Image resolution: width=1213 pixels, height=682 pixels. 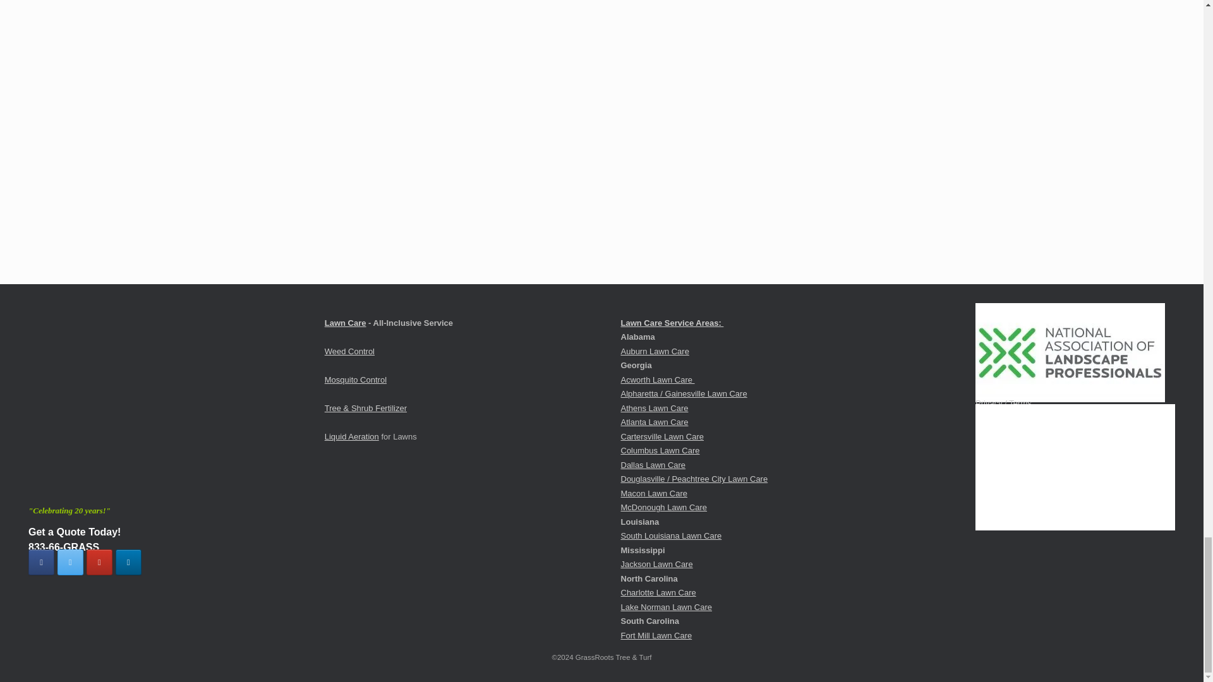 I want to click on Georgia Agriculture and Service, so click(x=1060, y=467).